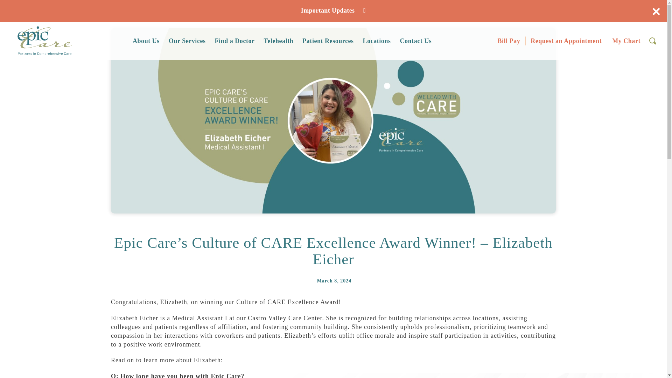 The height and width of the screenshot is (378, 672). Describe the element at coordinates (566, 41) in the screenshot. I see `Request an Appointment` at that location.